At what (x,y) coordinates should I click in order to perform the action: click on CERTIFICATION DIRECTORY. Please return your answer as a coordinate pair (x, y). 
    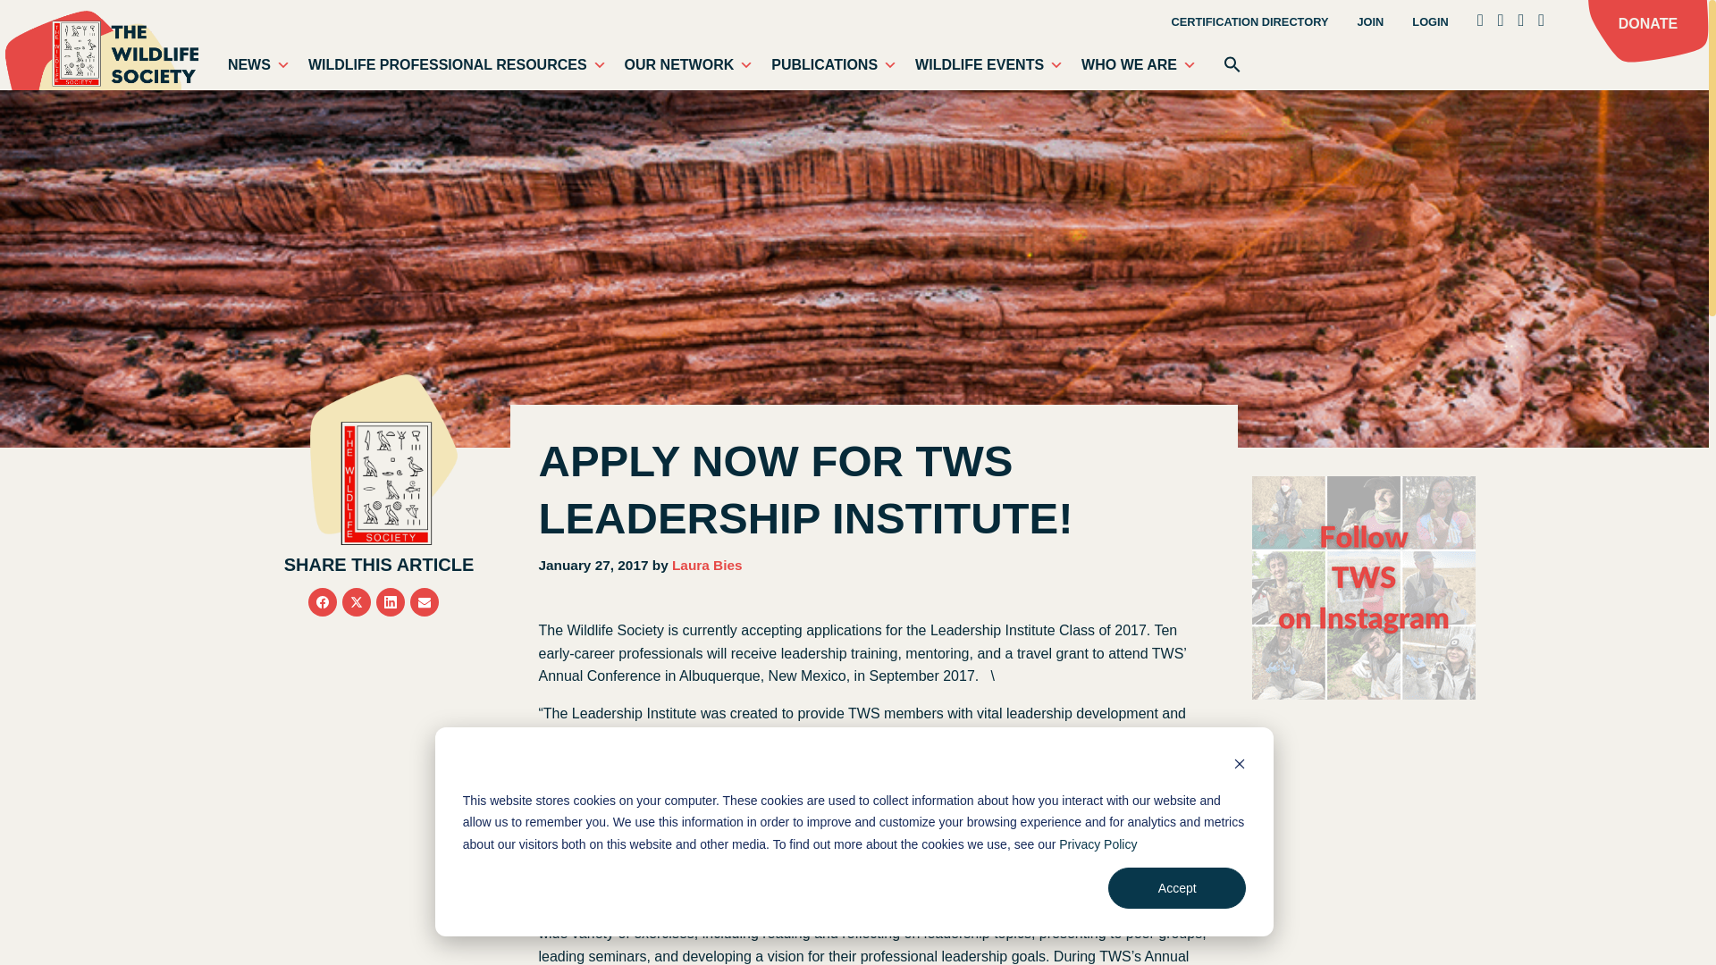
    Looking at the image, I should click on (1249, 23).